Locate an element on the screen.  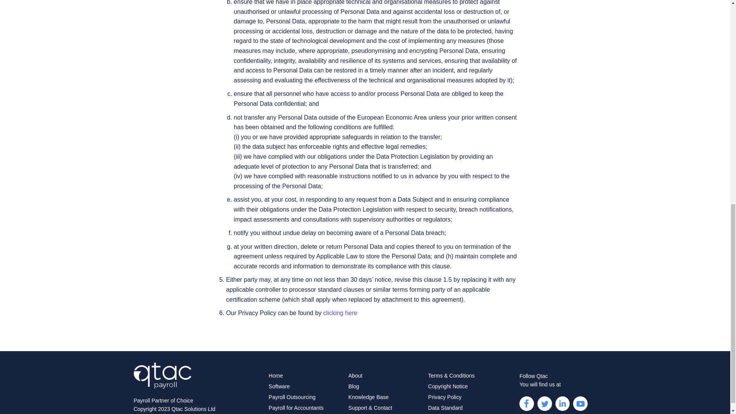
Knowledge Base is located at coordinates (368, 397).